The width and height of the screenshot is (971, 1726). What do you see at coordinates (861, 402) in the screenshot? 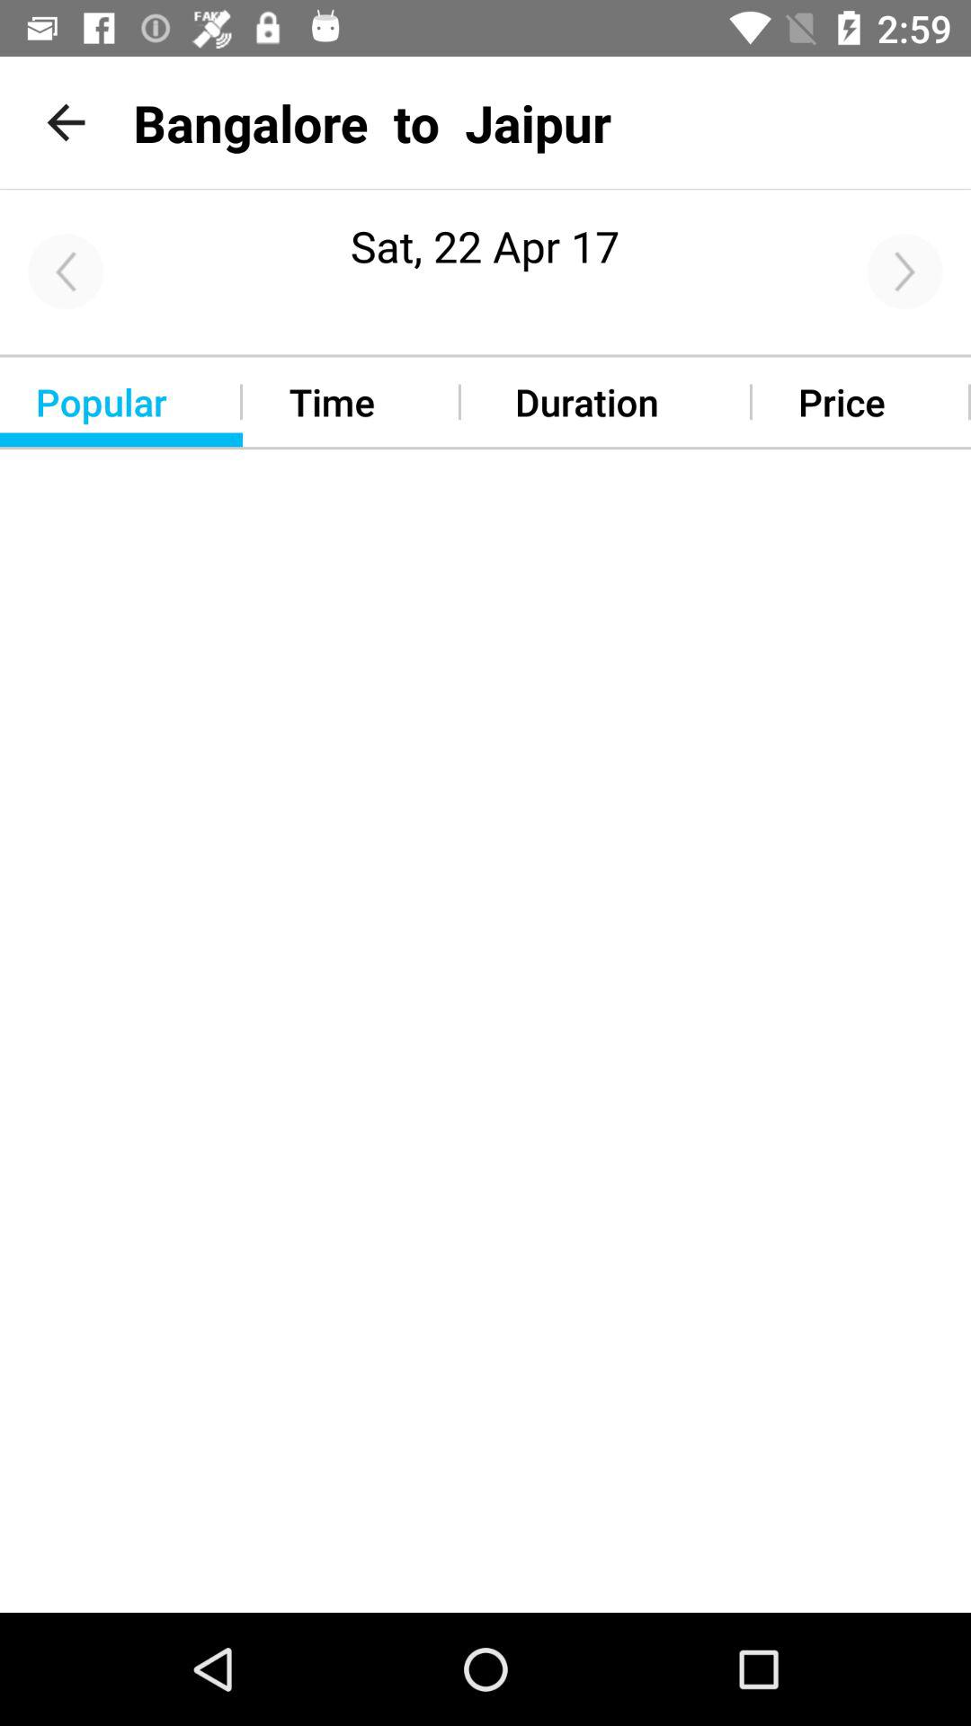
I see `select the option beside the duration` at bounding box center [861, 402].